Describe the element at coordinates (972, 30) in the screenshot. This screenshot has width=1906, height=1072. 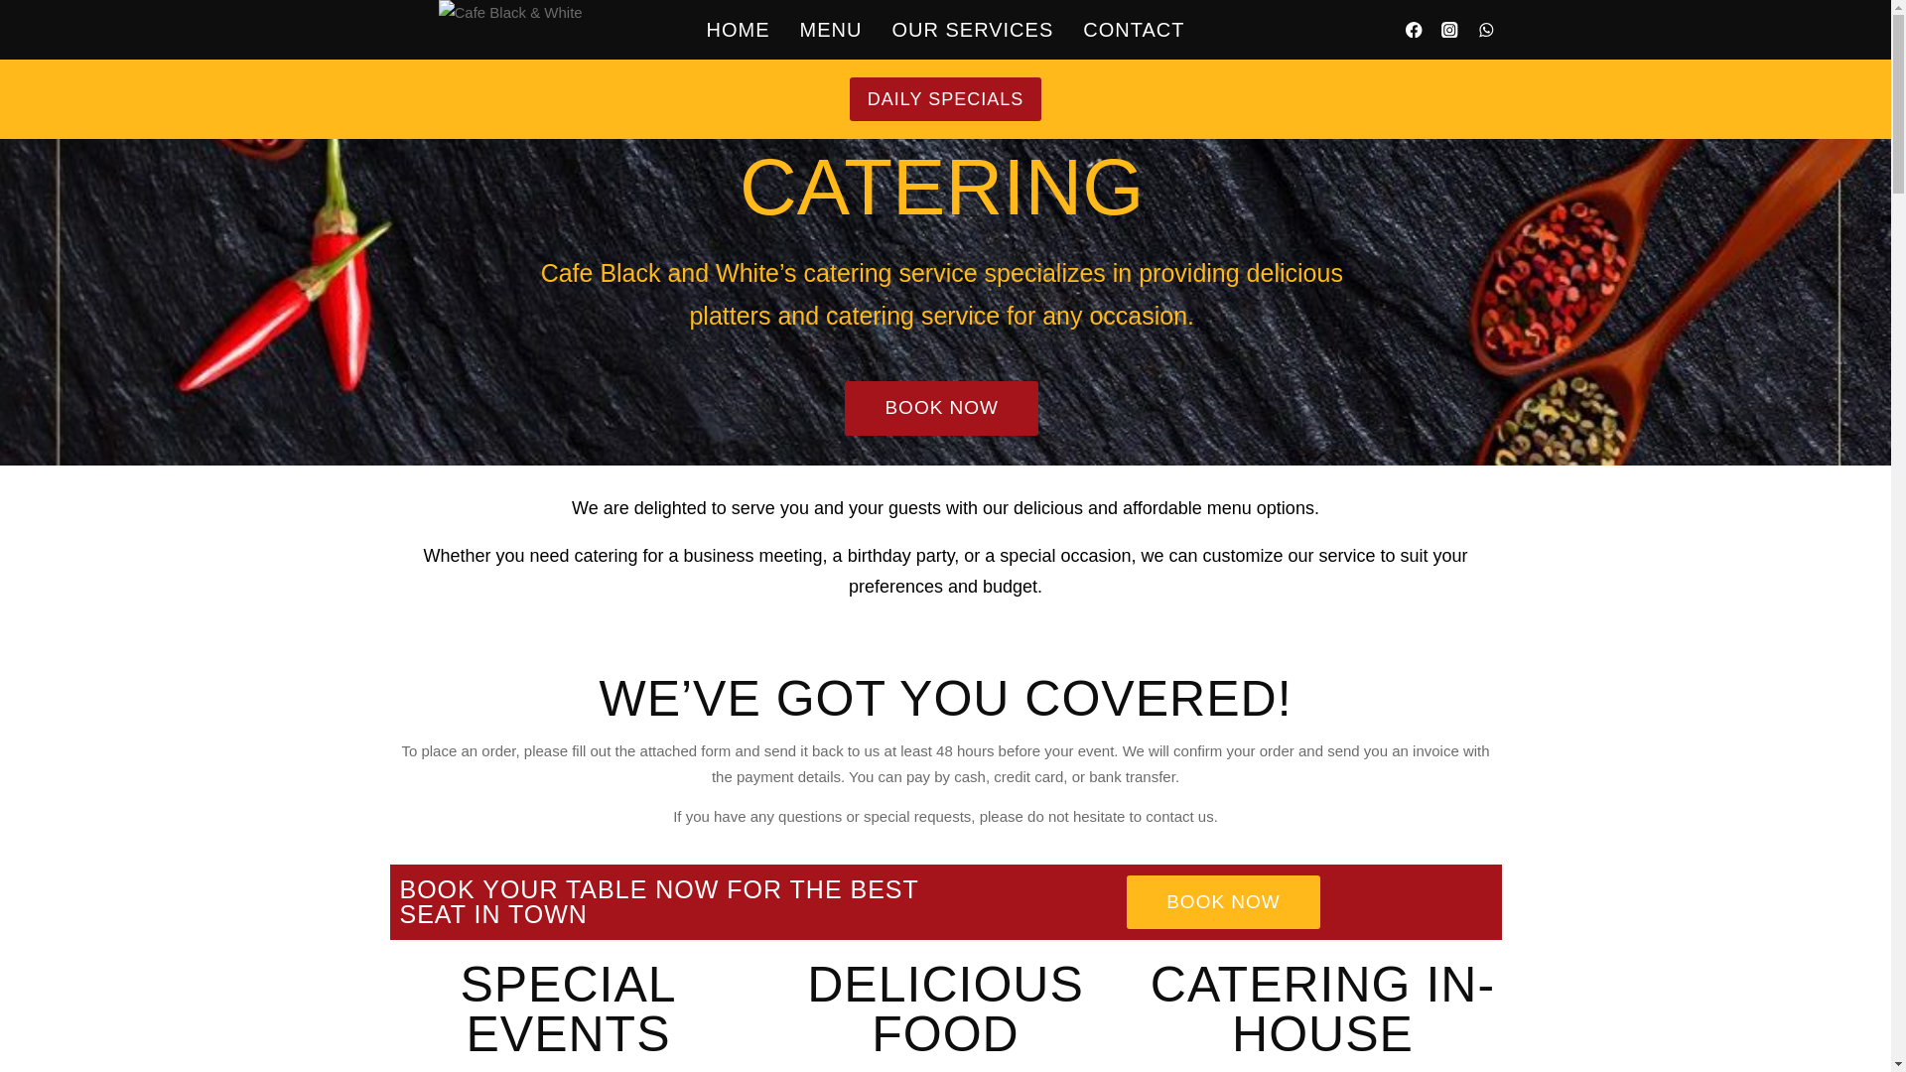
I see `OUR SERVICES` at that location.